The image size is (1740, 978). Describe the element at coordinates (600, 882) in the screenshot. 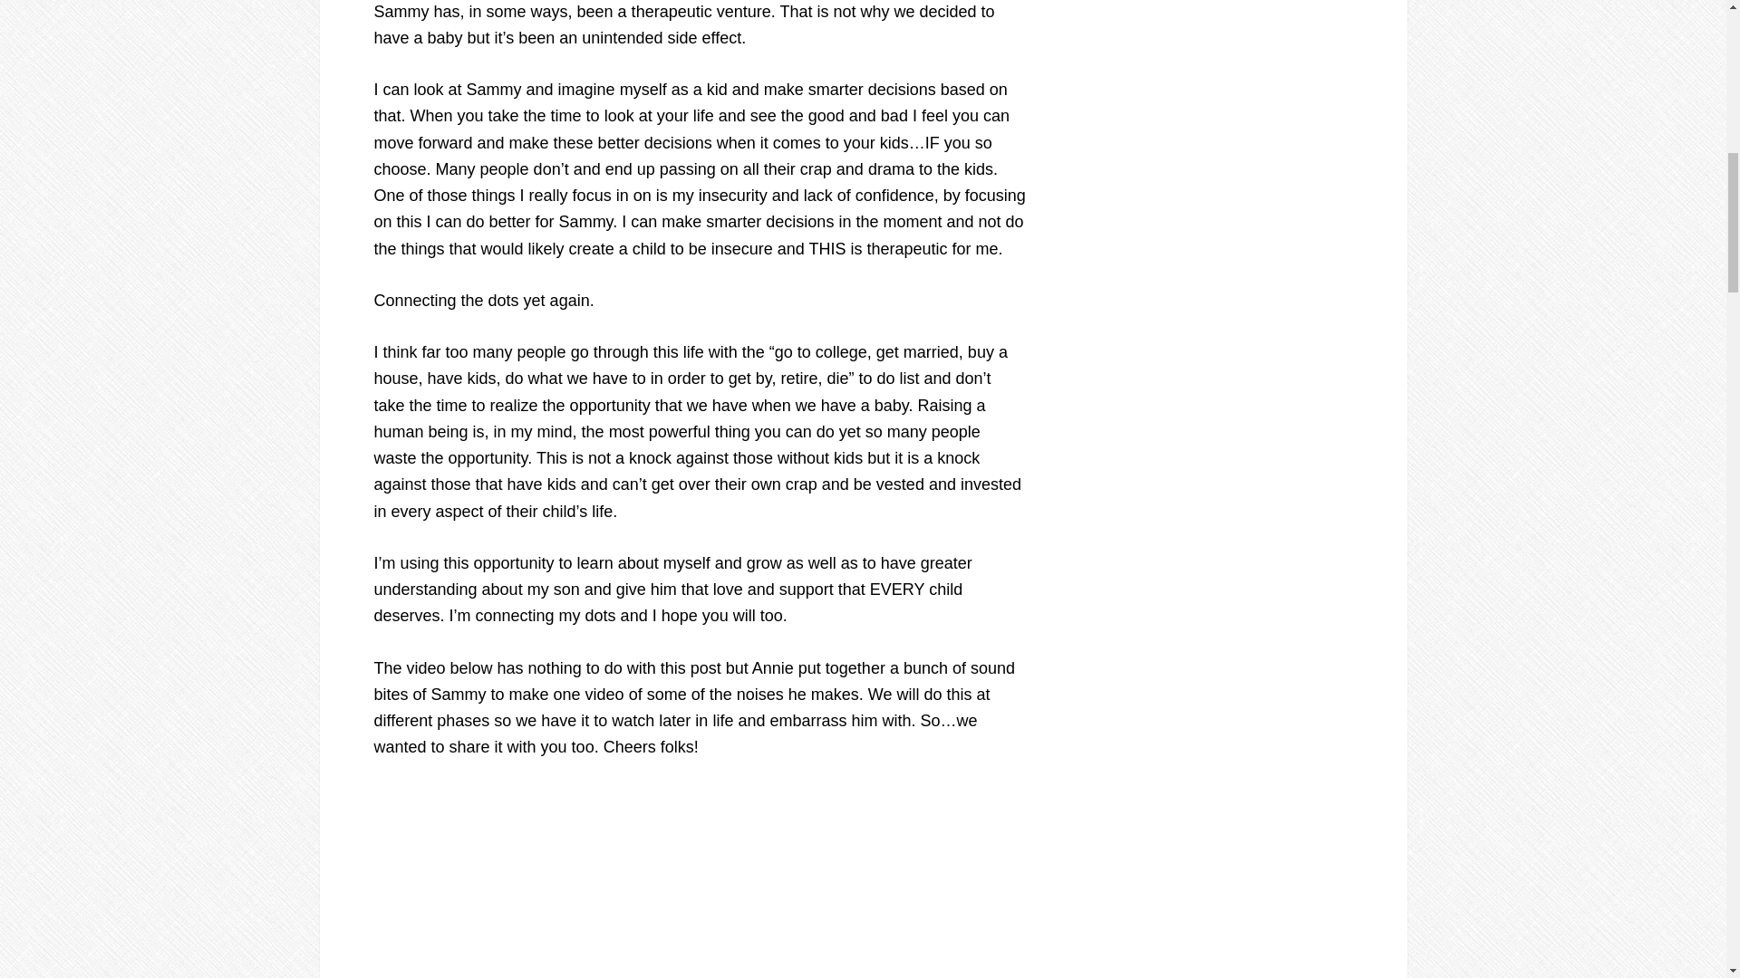

I see `Sammy0 3` at that location.